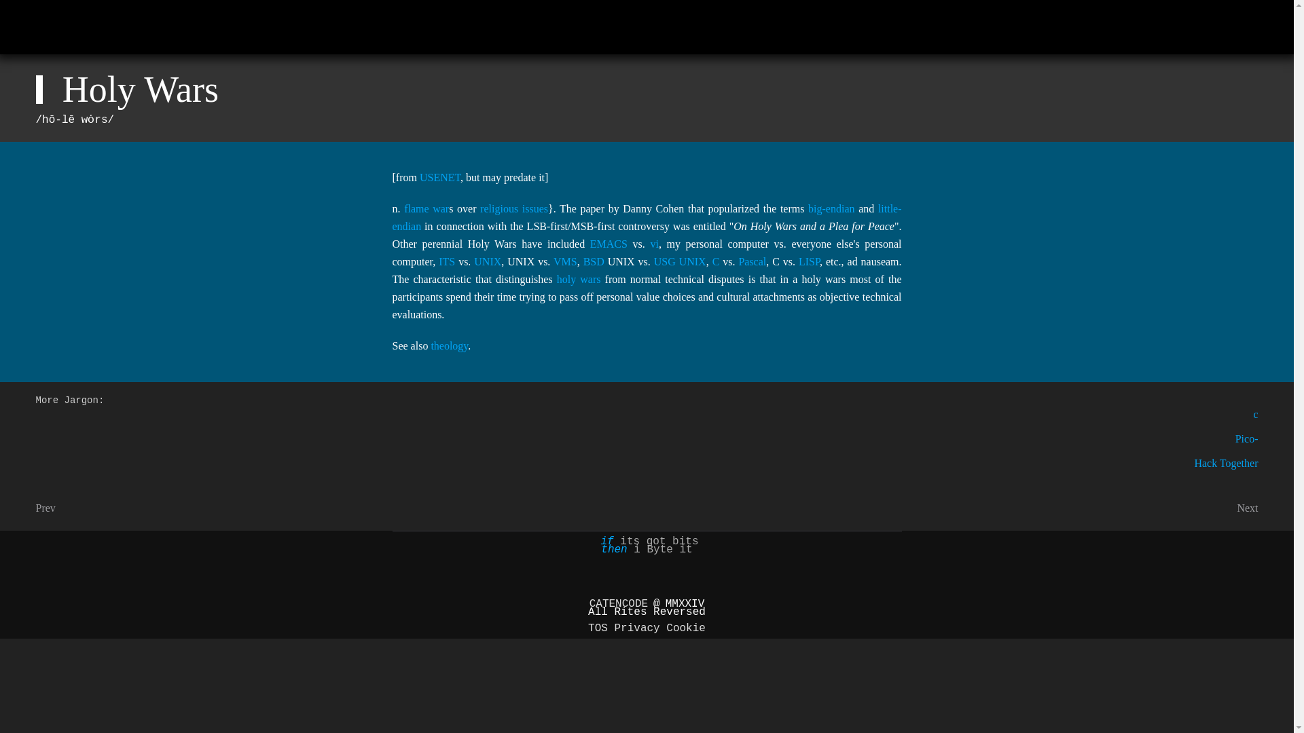  Describe the element at coordinates (618, 604) in the screenshot. I see `CATENCODE` at that location.